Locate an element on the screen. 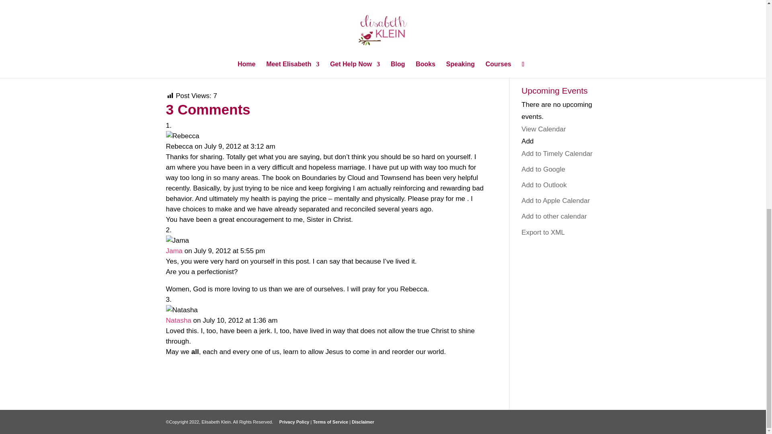  Jama is located at coordinates (174, 251).